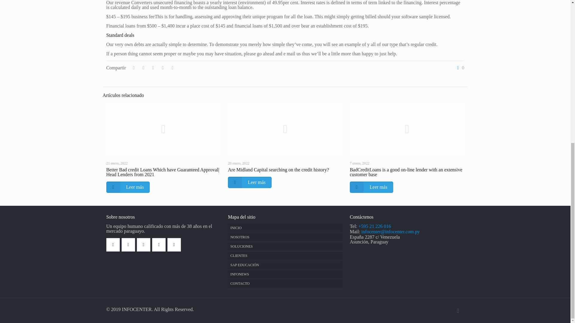 Image resolution: width=575 pixels, height=323 pixels. Describe the element at coordinates (278, 170) in the screenshot. I see `Are Midland Capital searching on the credit history?` at that location.